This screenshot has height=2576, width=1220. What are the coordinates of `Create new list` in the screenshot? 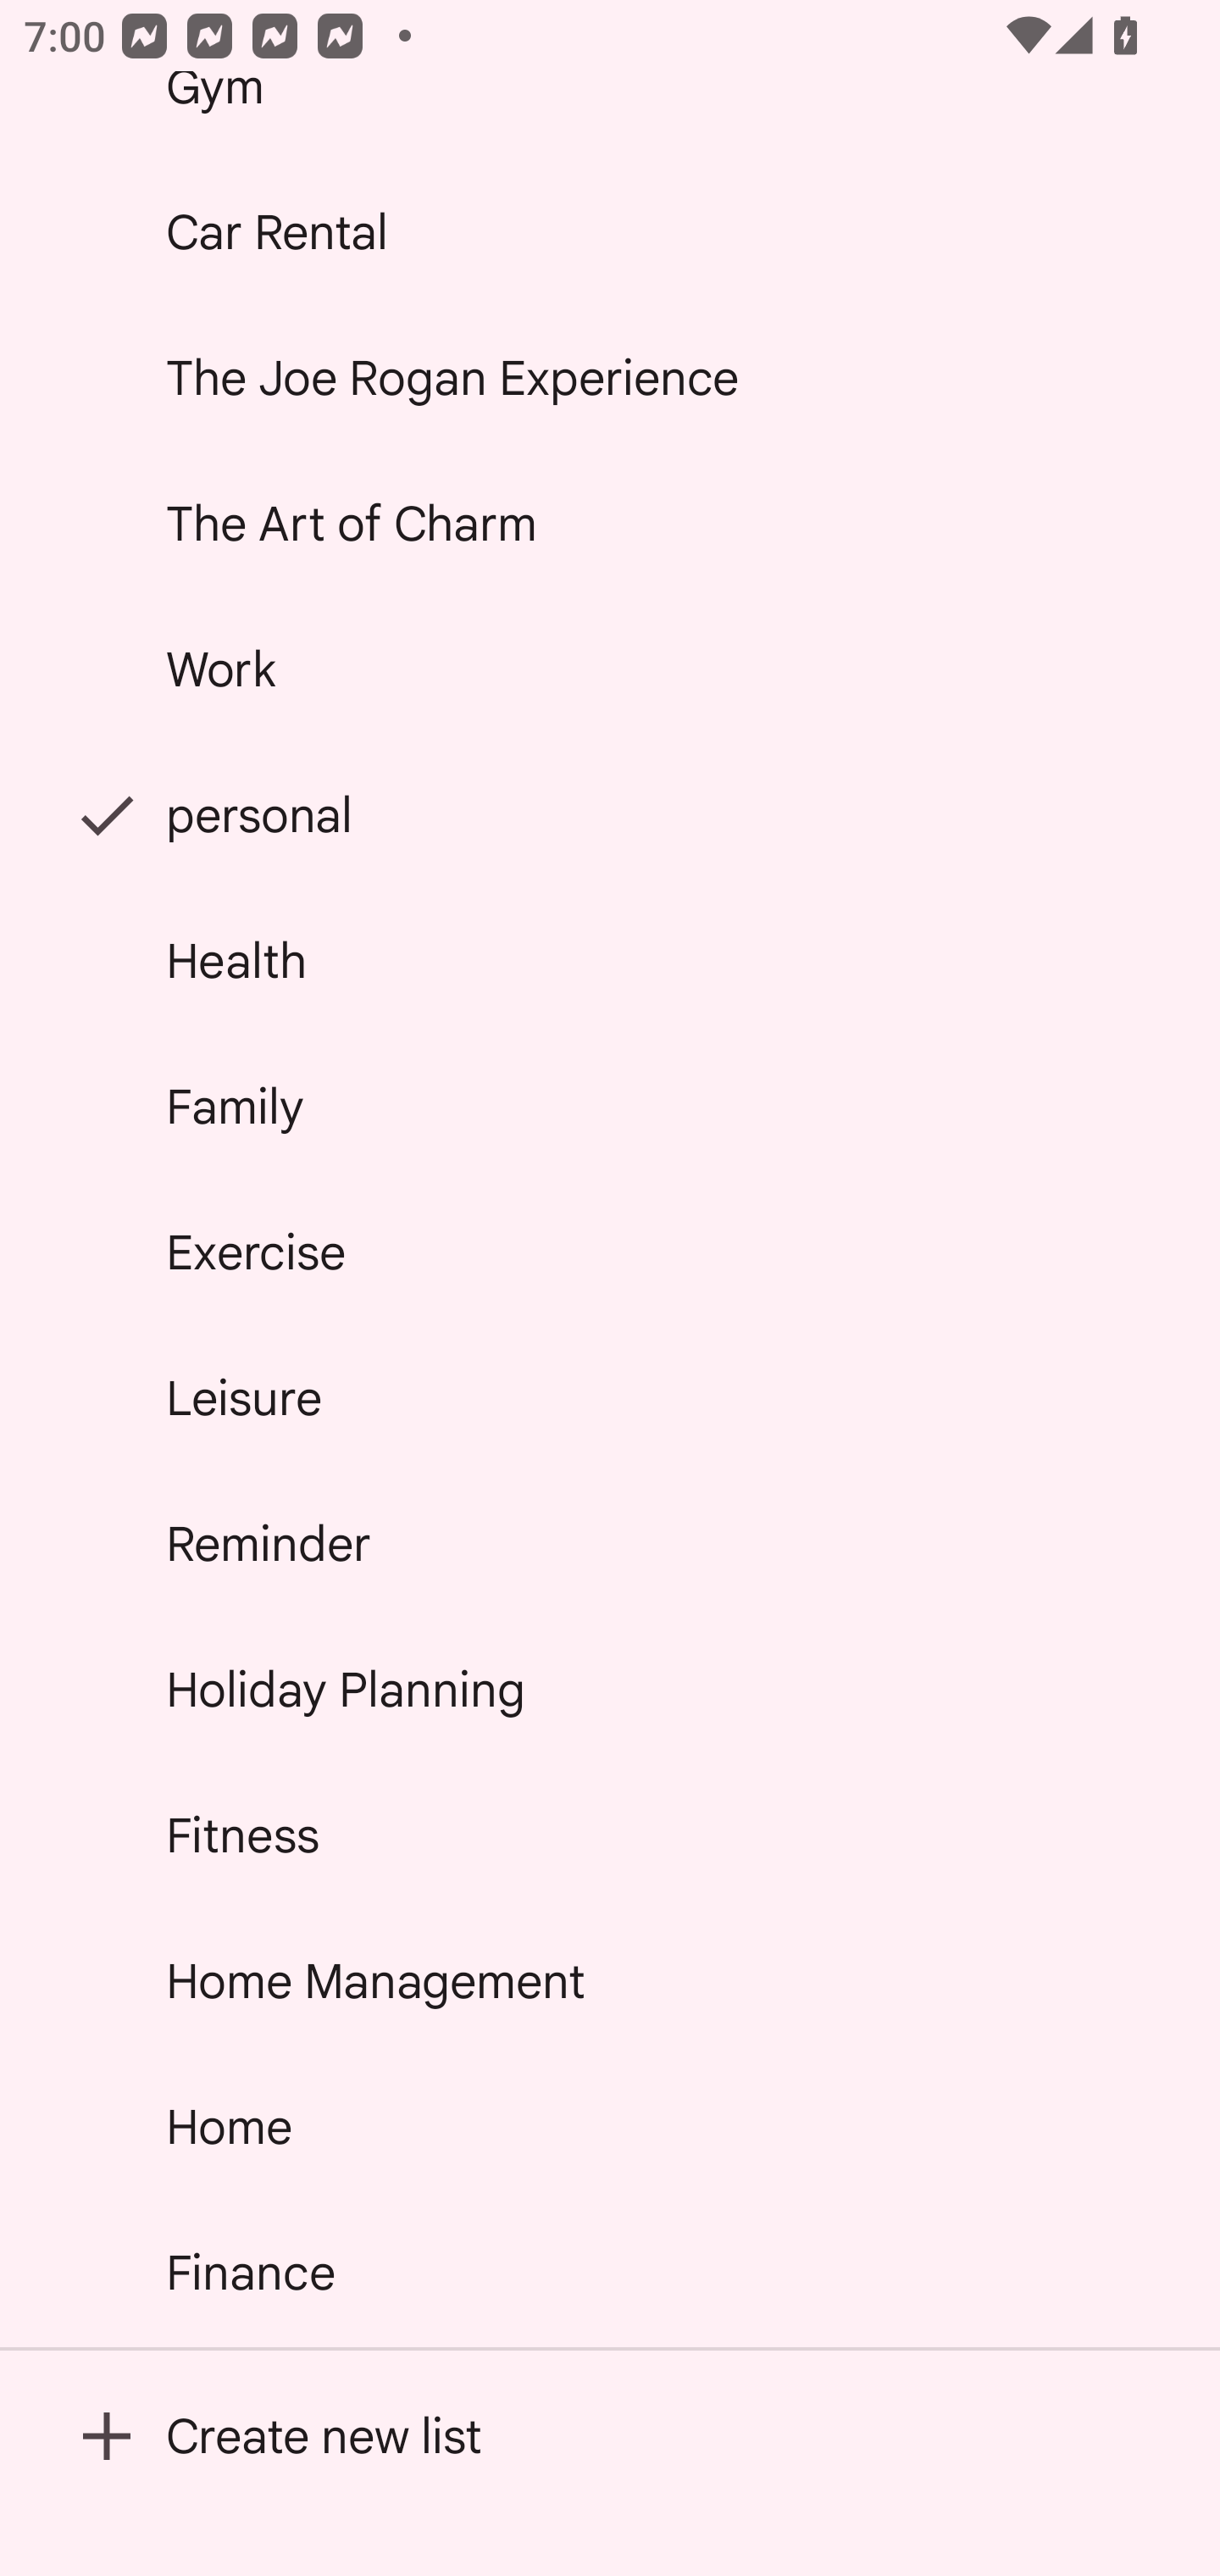 It's located at (610, 2435).